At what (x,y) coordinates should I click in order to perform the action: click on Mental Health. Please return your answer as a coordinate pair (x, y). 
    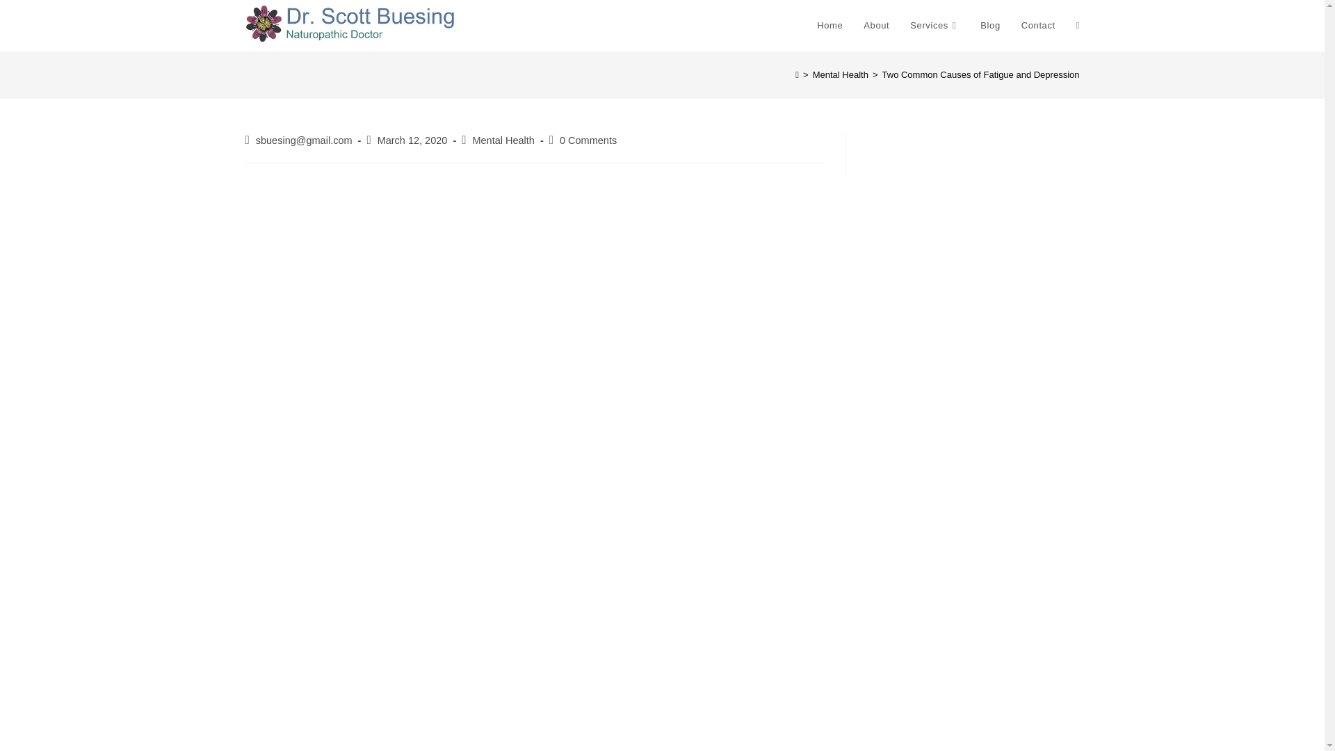
    Looking at the image, I should click on (503, 140).